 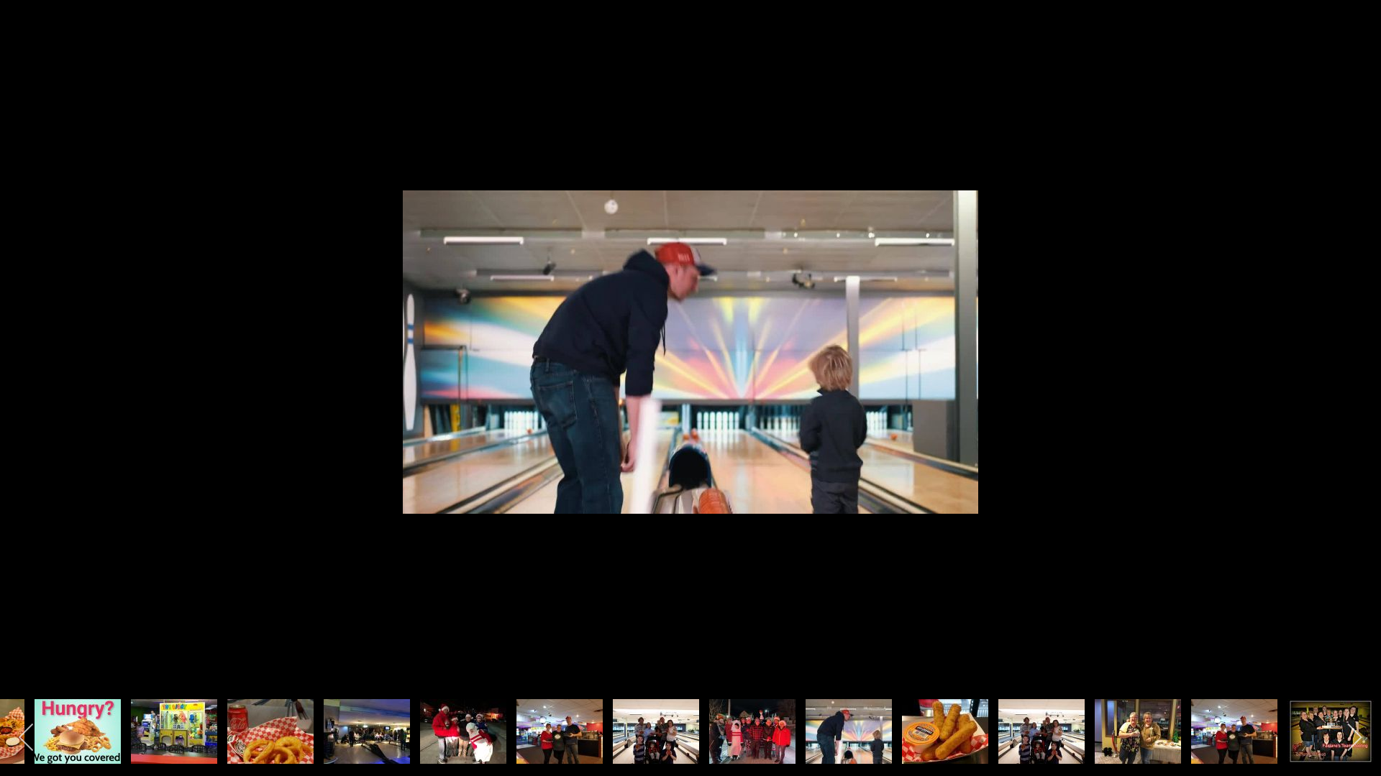 I want to click on 22220002 00, so click(x=1016, y=589).